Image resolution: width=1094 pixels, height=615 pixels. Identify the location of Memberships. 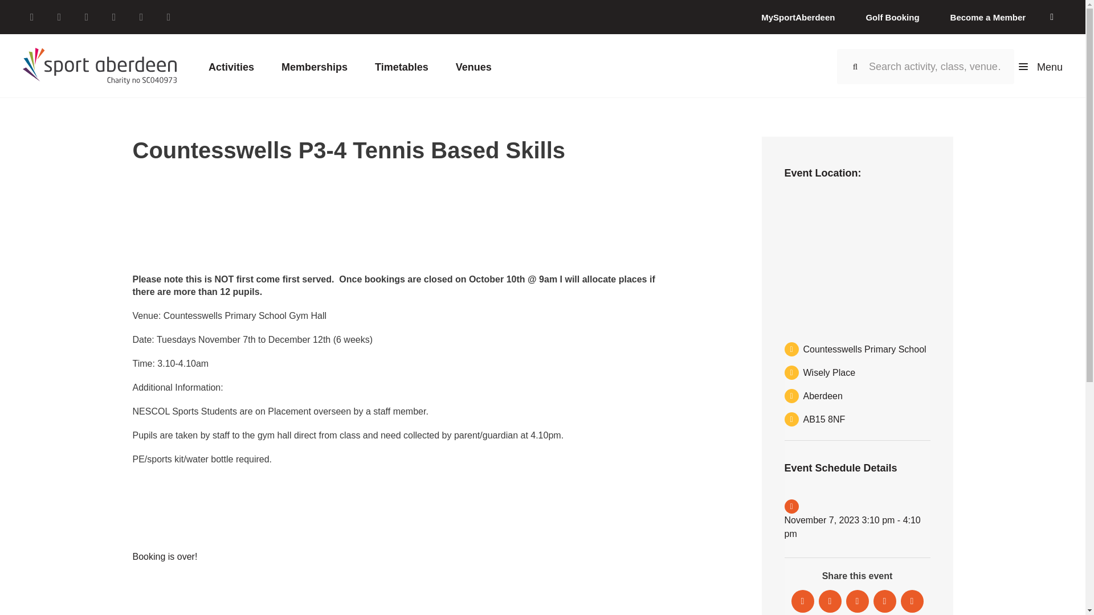
(315, 65).